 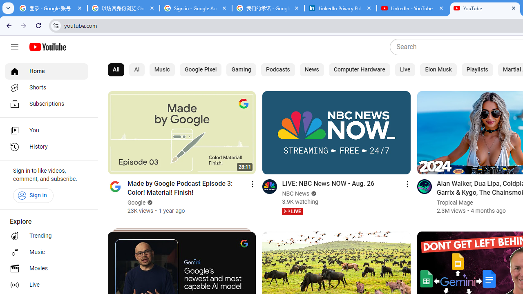 I want to click on Shorts, so click(x=47, y=87).